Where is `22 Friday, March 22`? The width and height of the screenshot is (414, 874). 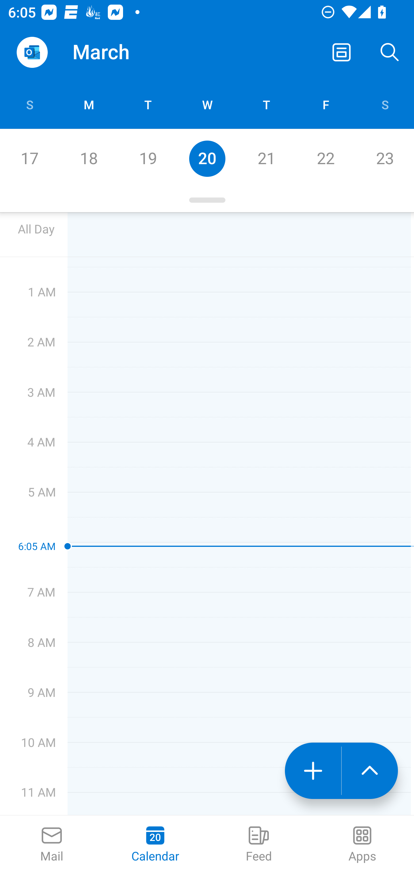
22 Friday, March 22 is located at coordinates (325, 158).